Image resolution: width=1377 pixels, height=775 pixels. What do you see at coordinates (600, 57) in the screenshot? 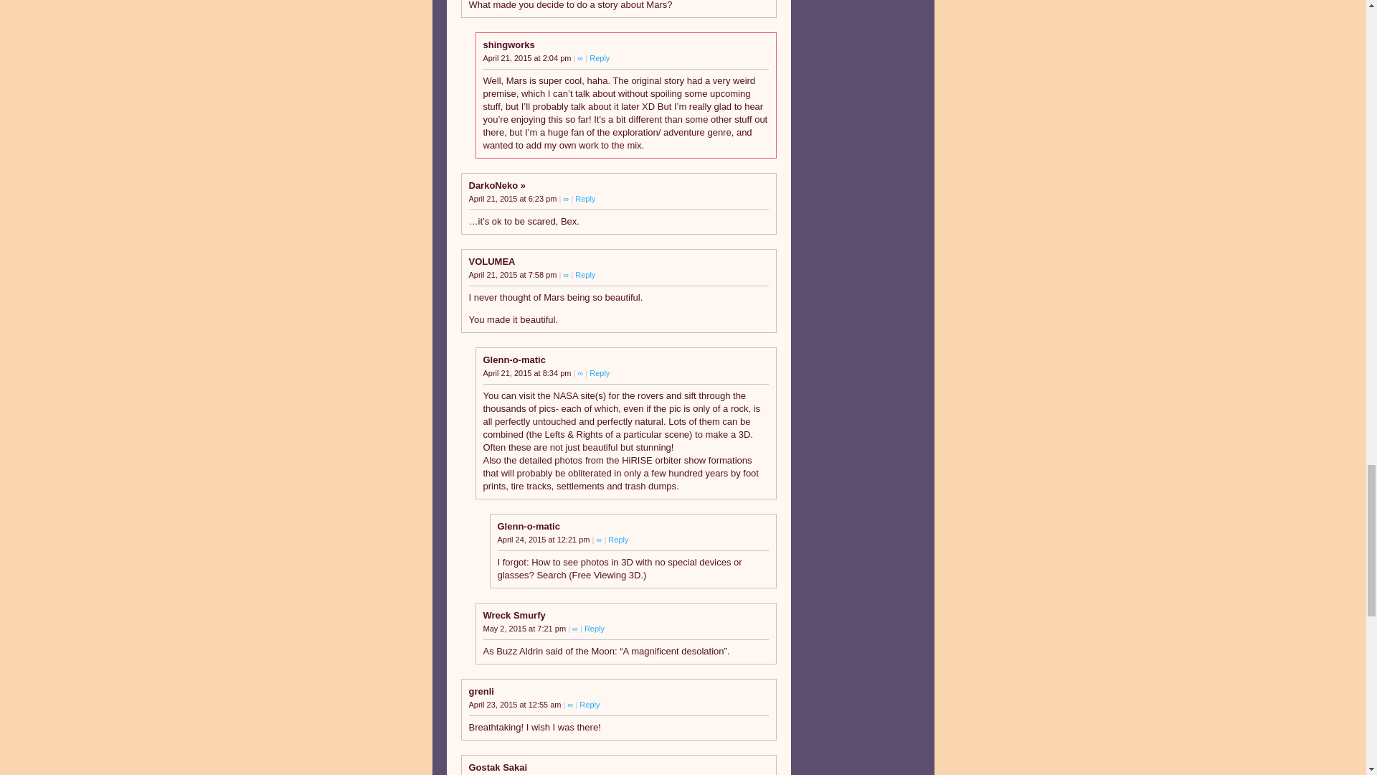
I see `Reply` at bounding box center [600, 57].